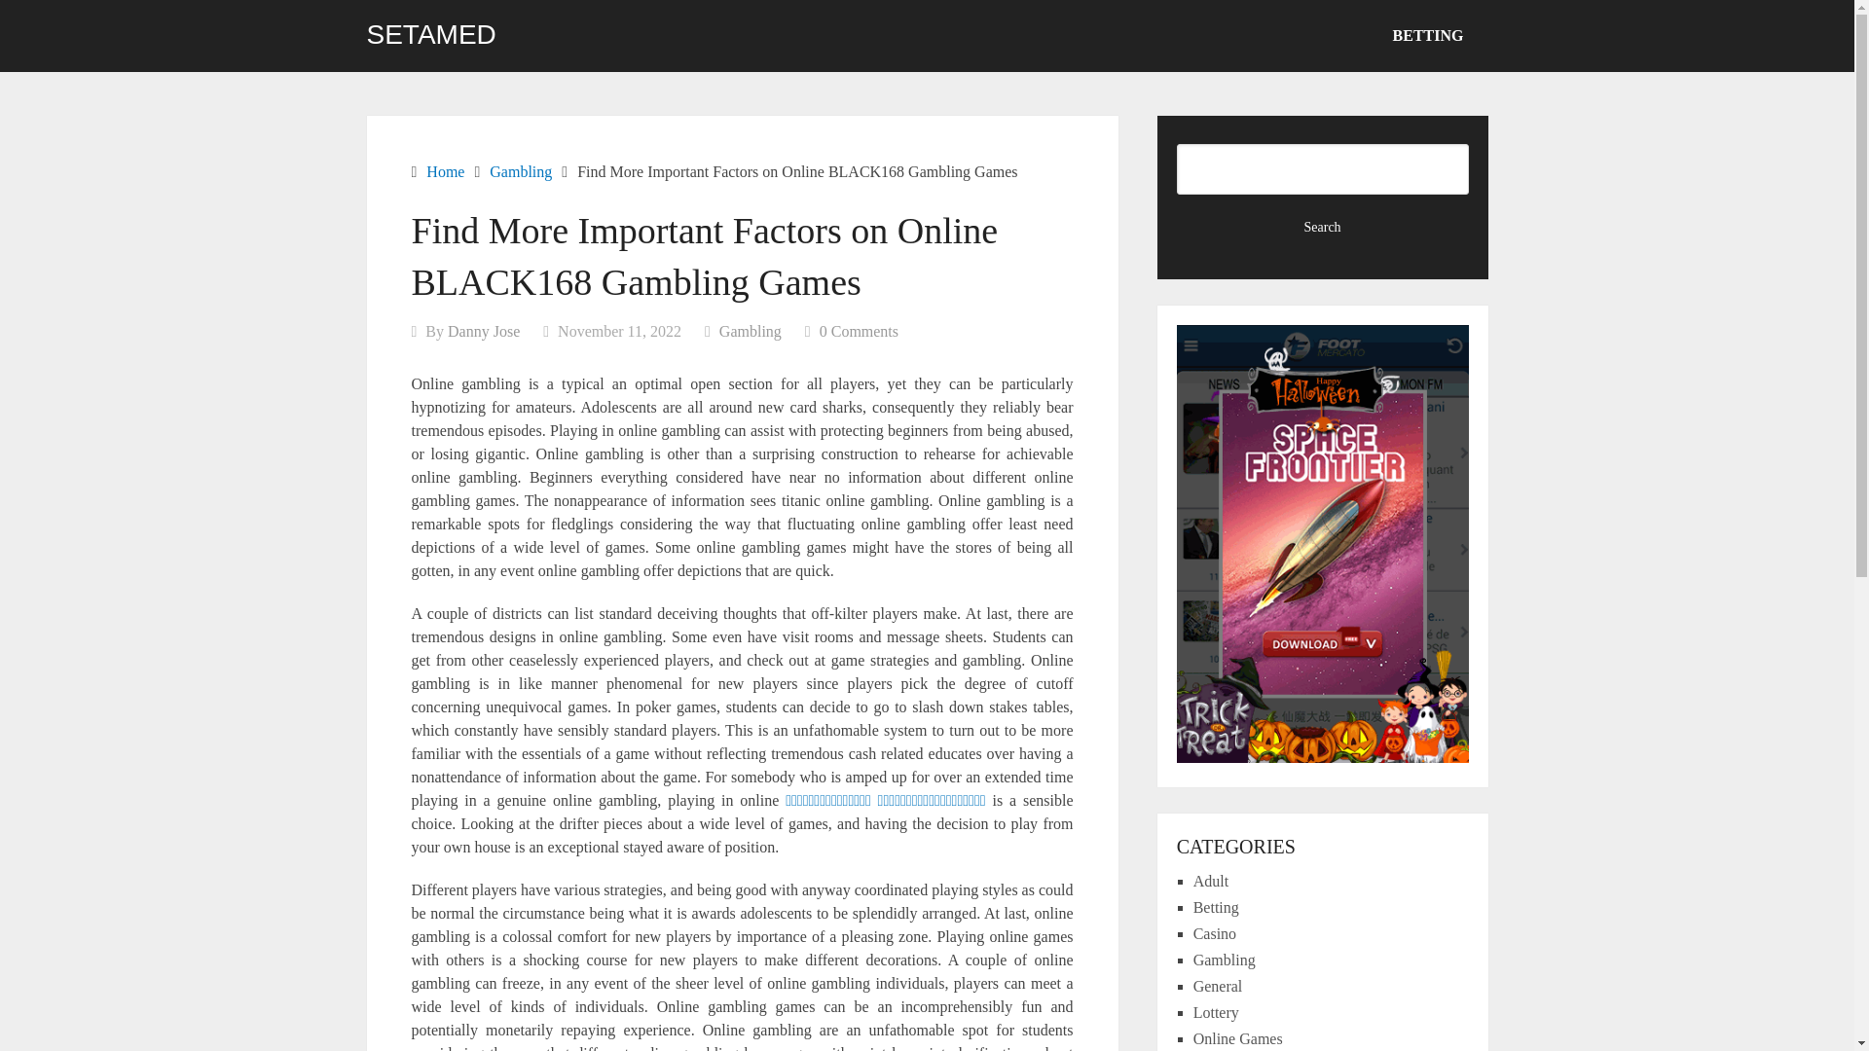  I want to click on Gambling, so click(750, 331).